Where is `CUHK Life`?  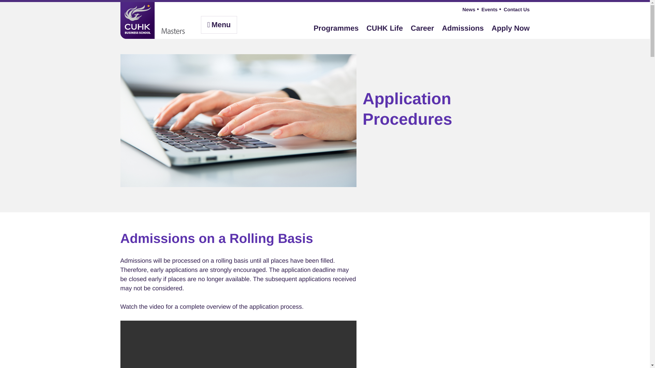
CUHK Life is located at coordinates (384, 26).